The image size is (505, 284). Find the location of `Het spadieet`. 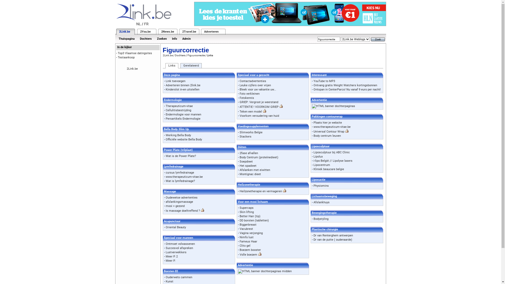

Het spadieet is located at coordinates (248, 166).